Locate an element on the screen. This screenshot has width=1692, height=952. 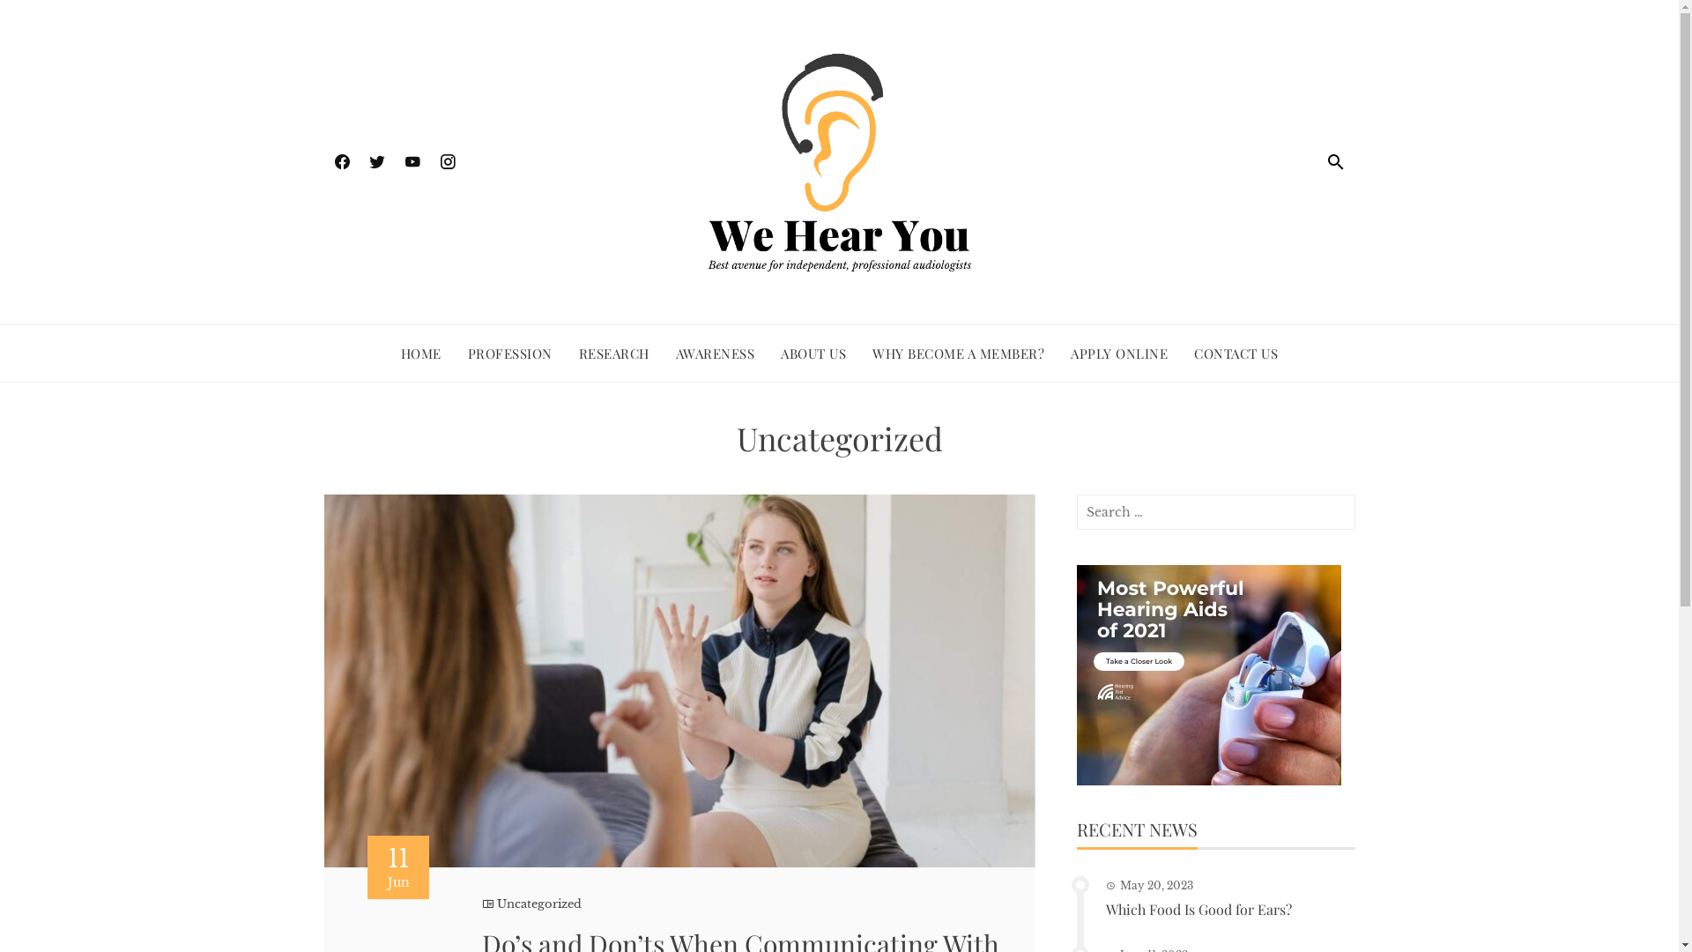
Which Food Is Good for Ears? is located at coordinates (1198, 910).